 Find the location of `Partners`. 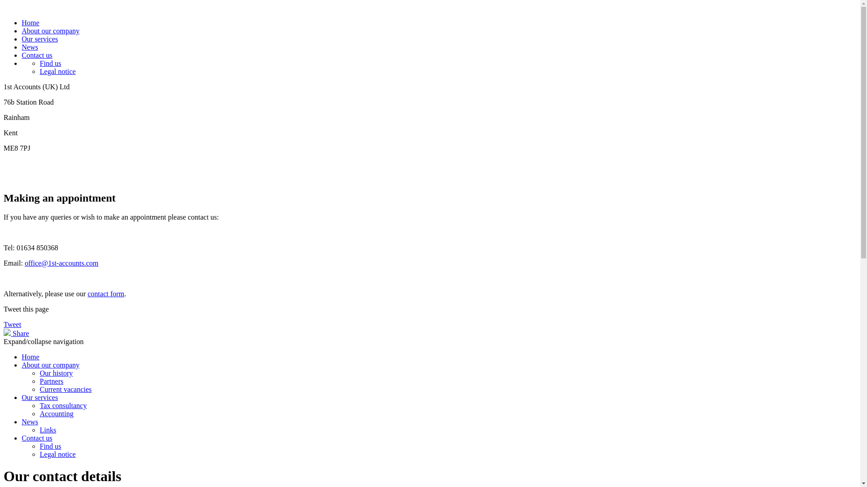

Partners is located at coordinates (51, 381).